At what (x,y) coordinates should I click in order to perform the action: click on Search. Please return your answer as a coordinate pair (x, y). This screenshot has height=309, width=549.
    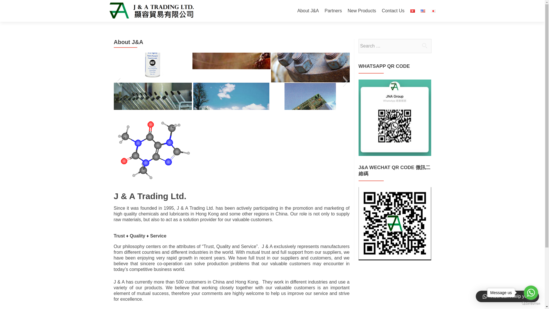
    Looking at the image, I should click on (424, 45).